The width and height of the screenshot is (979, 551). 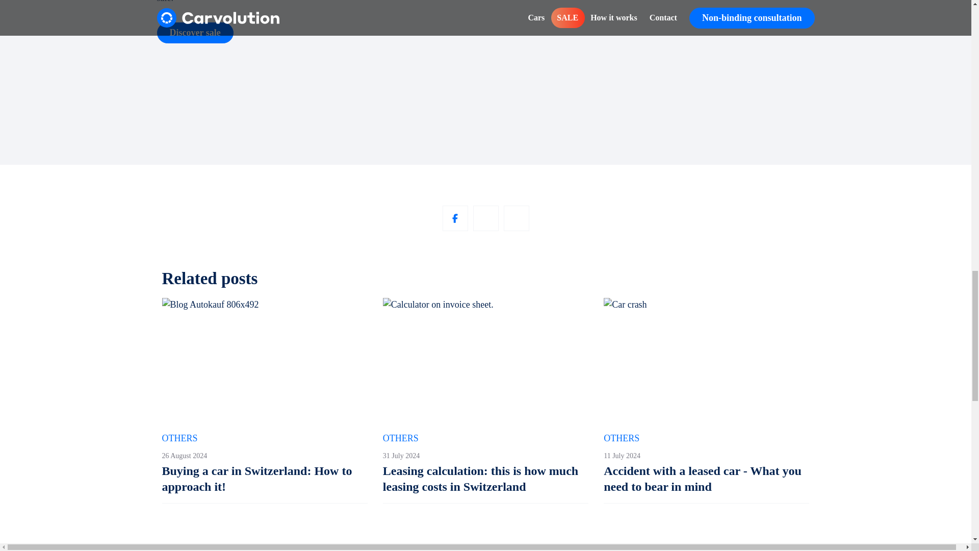 What do you see at coordinates (195, 33) in the screenshot?
I see `Discover sale` at bounding box center [195, 33].